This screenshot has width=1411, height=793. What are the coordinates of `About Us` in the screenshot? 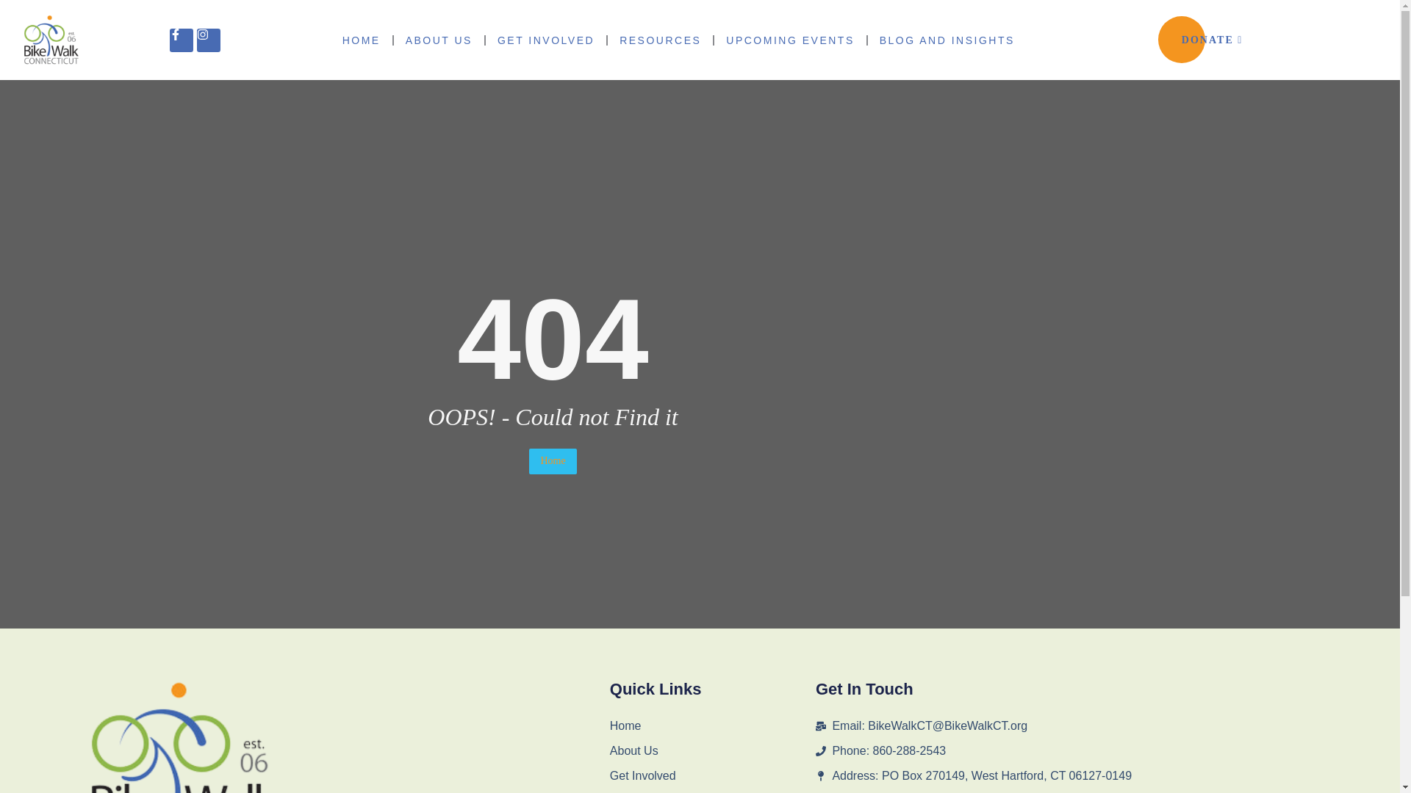 It's located at (712, 750).